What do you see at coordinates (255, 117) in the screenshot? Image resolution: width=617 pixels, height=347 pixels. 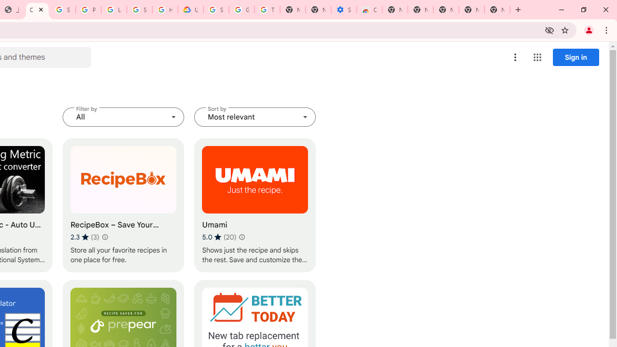 I see `Sort by Most relevant` at bounding box center [255, 117].